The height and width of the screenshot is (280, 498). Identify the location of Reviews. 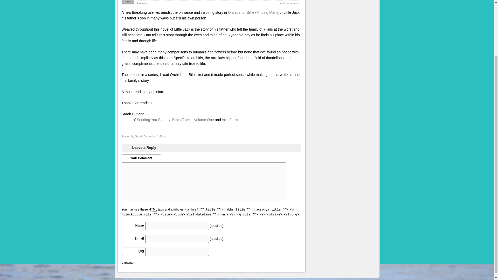
(142, 3).